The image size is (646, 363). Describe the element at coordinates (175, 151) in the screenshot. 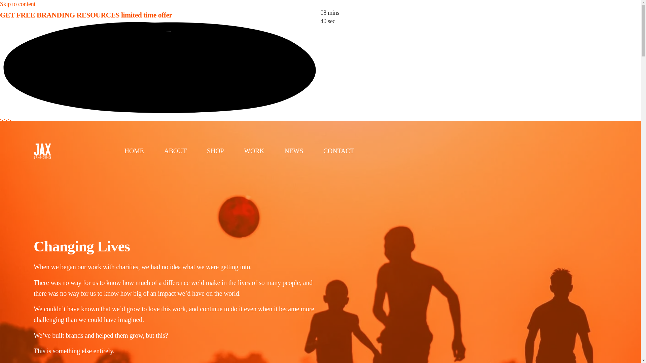

I see `ABOUT` at that location.